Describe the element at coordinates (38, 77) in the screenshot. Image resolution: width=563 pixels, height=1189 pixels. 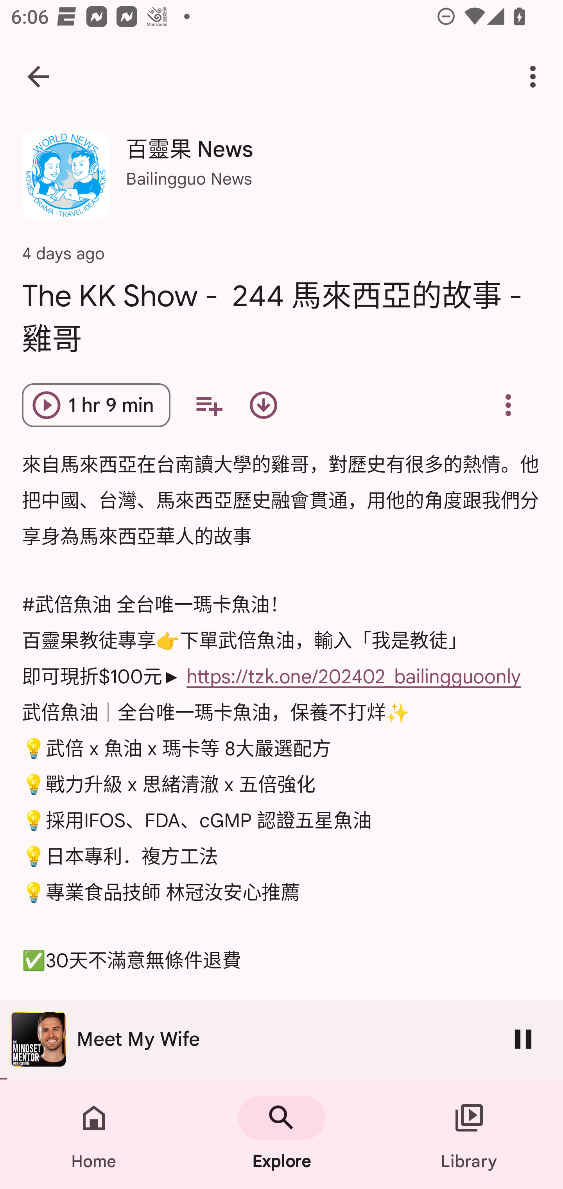
I see `Navigate up` at that location.